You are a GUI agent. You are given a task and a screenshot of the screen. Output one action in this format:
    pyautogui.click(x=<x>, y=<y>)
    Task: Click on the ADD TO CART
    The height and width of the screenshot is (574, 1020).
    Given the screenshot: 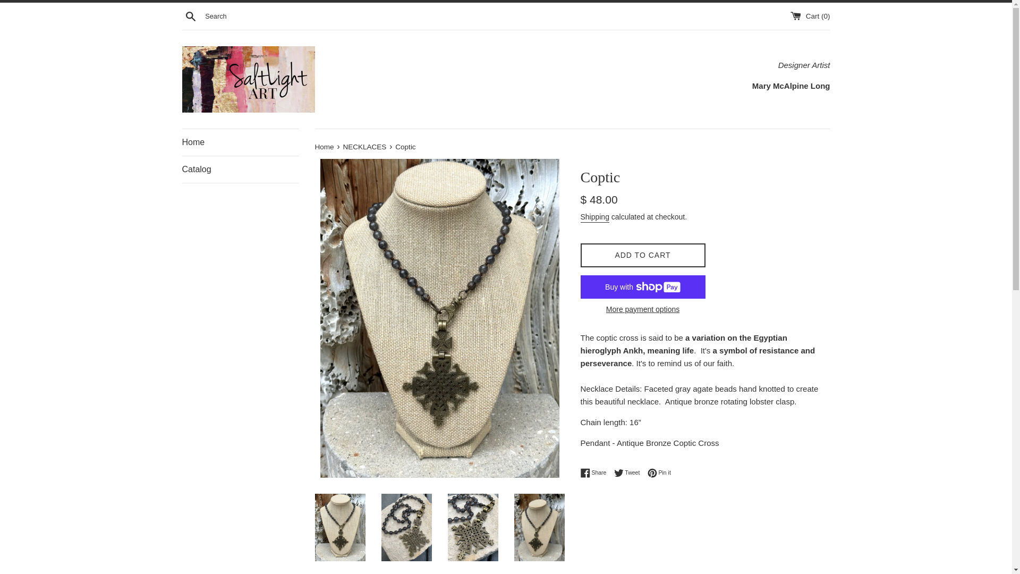 What is the action you would take?
    pyautogui.click(x=240, y=169)
    